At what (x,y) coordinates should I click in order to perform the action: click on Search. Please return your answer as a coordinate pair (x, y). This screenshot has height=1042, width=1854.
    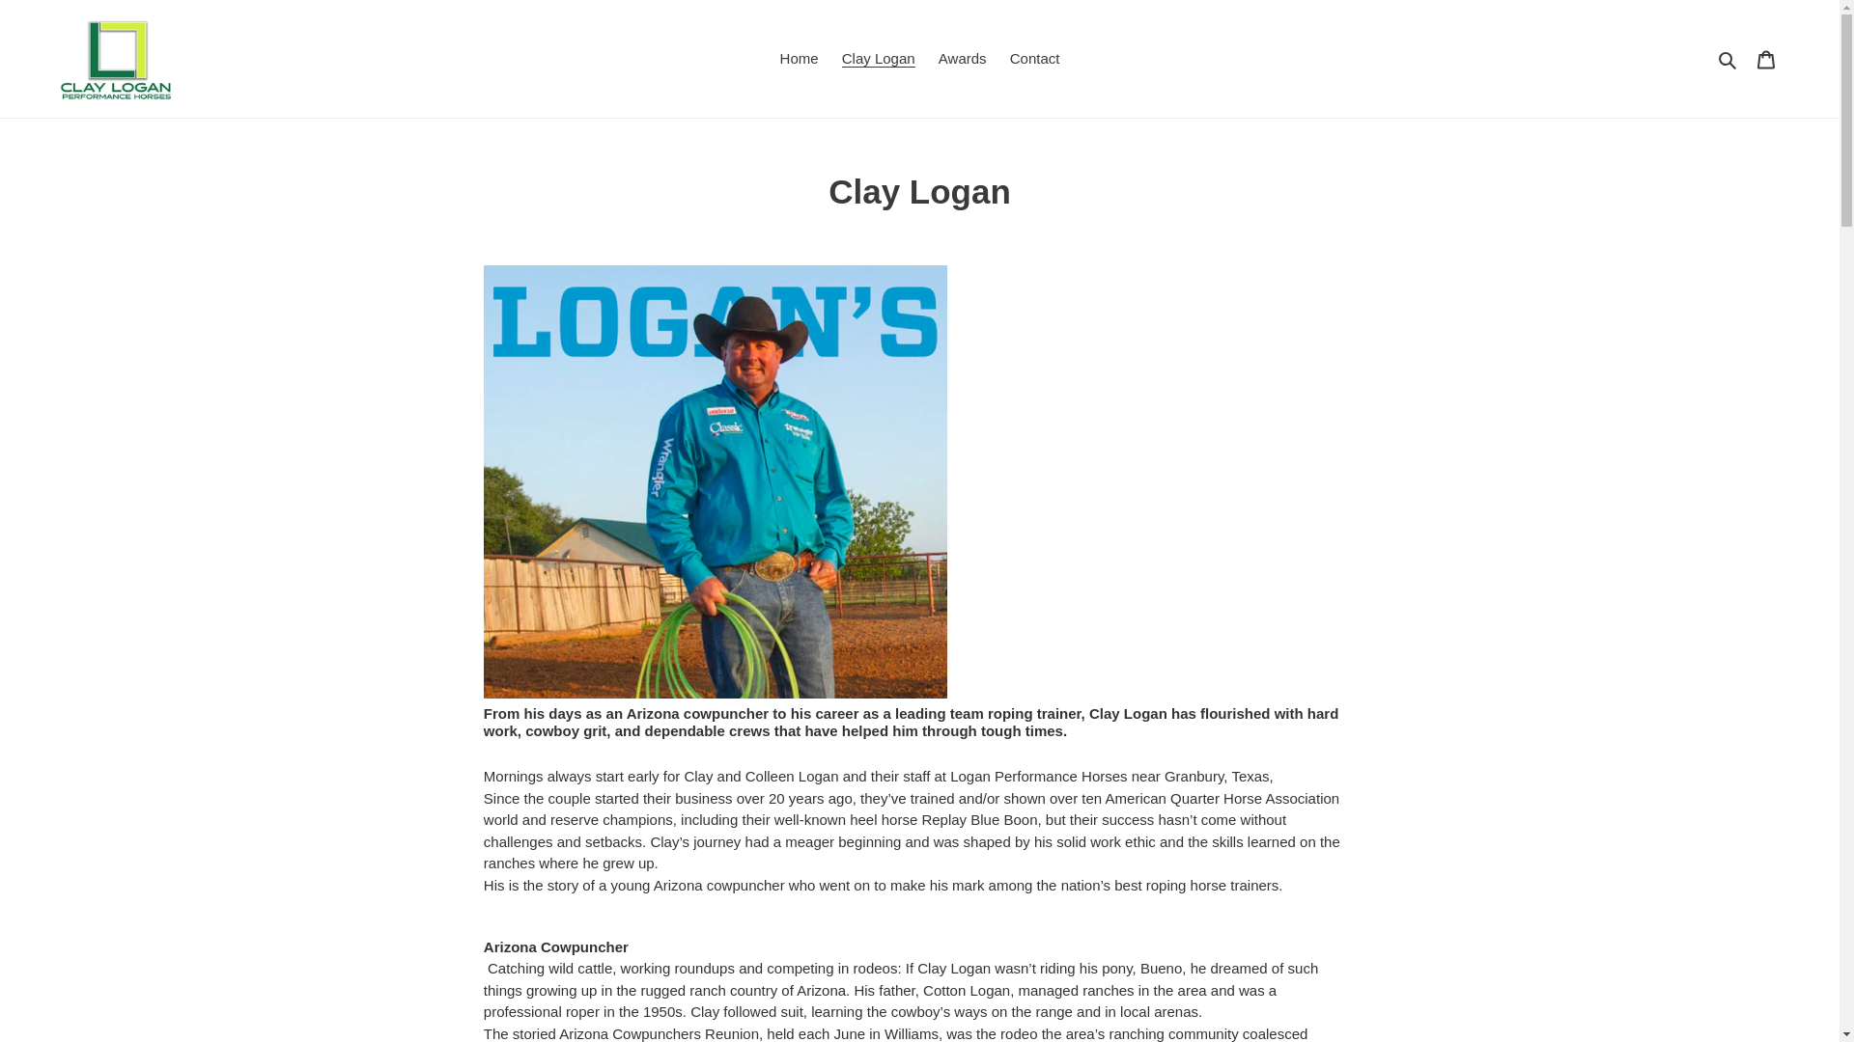
    Looking at the image, I should click on (1728, 59).